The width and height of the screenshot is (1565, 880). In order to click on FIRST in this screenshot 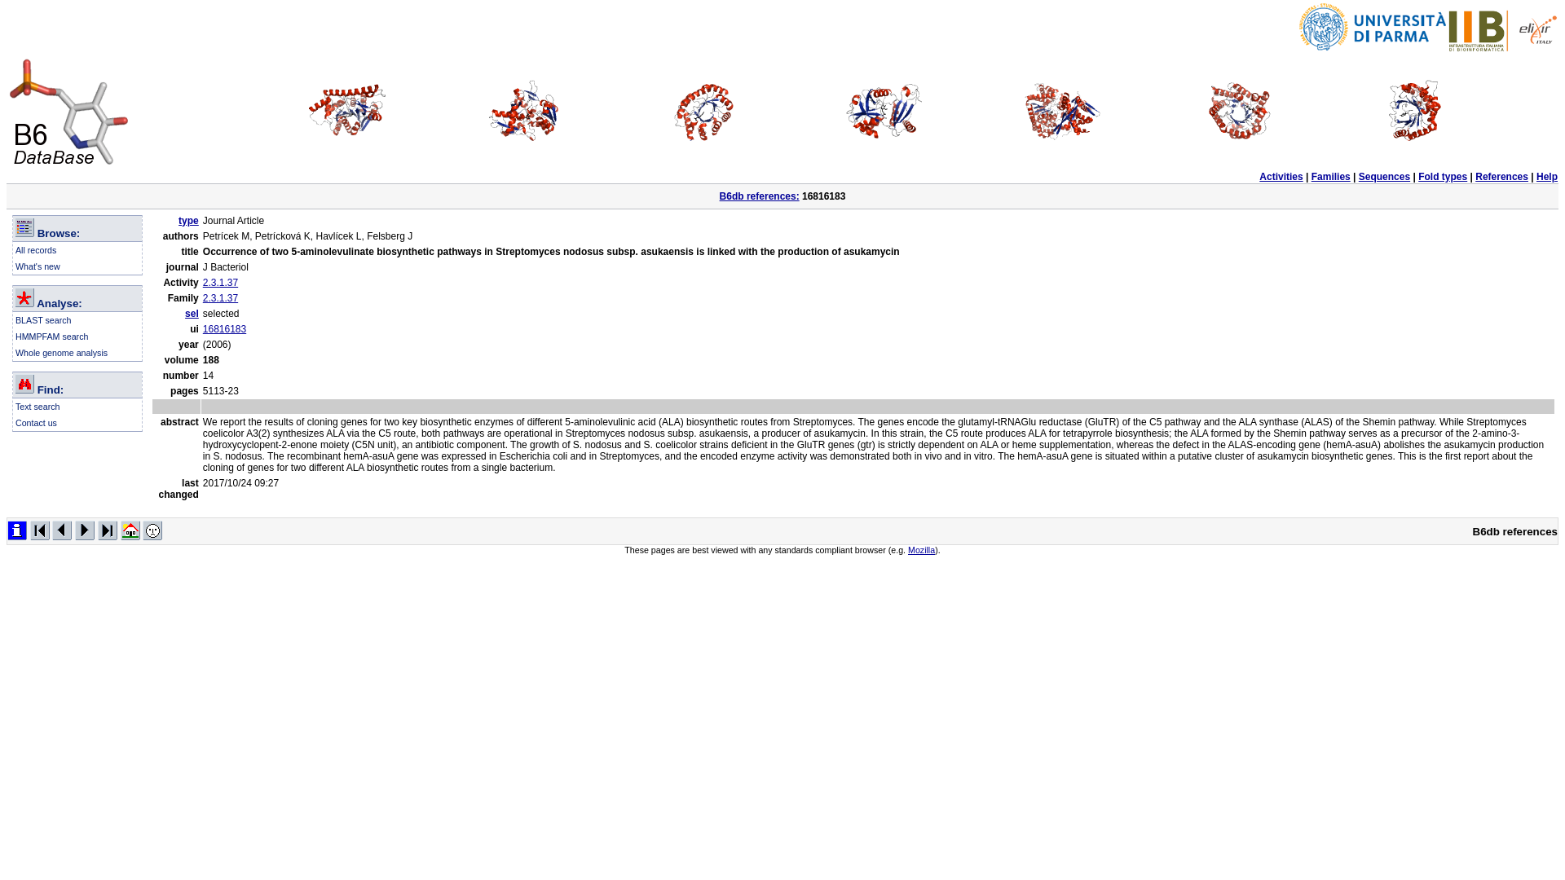, I will do `click(39, 530)`.